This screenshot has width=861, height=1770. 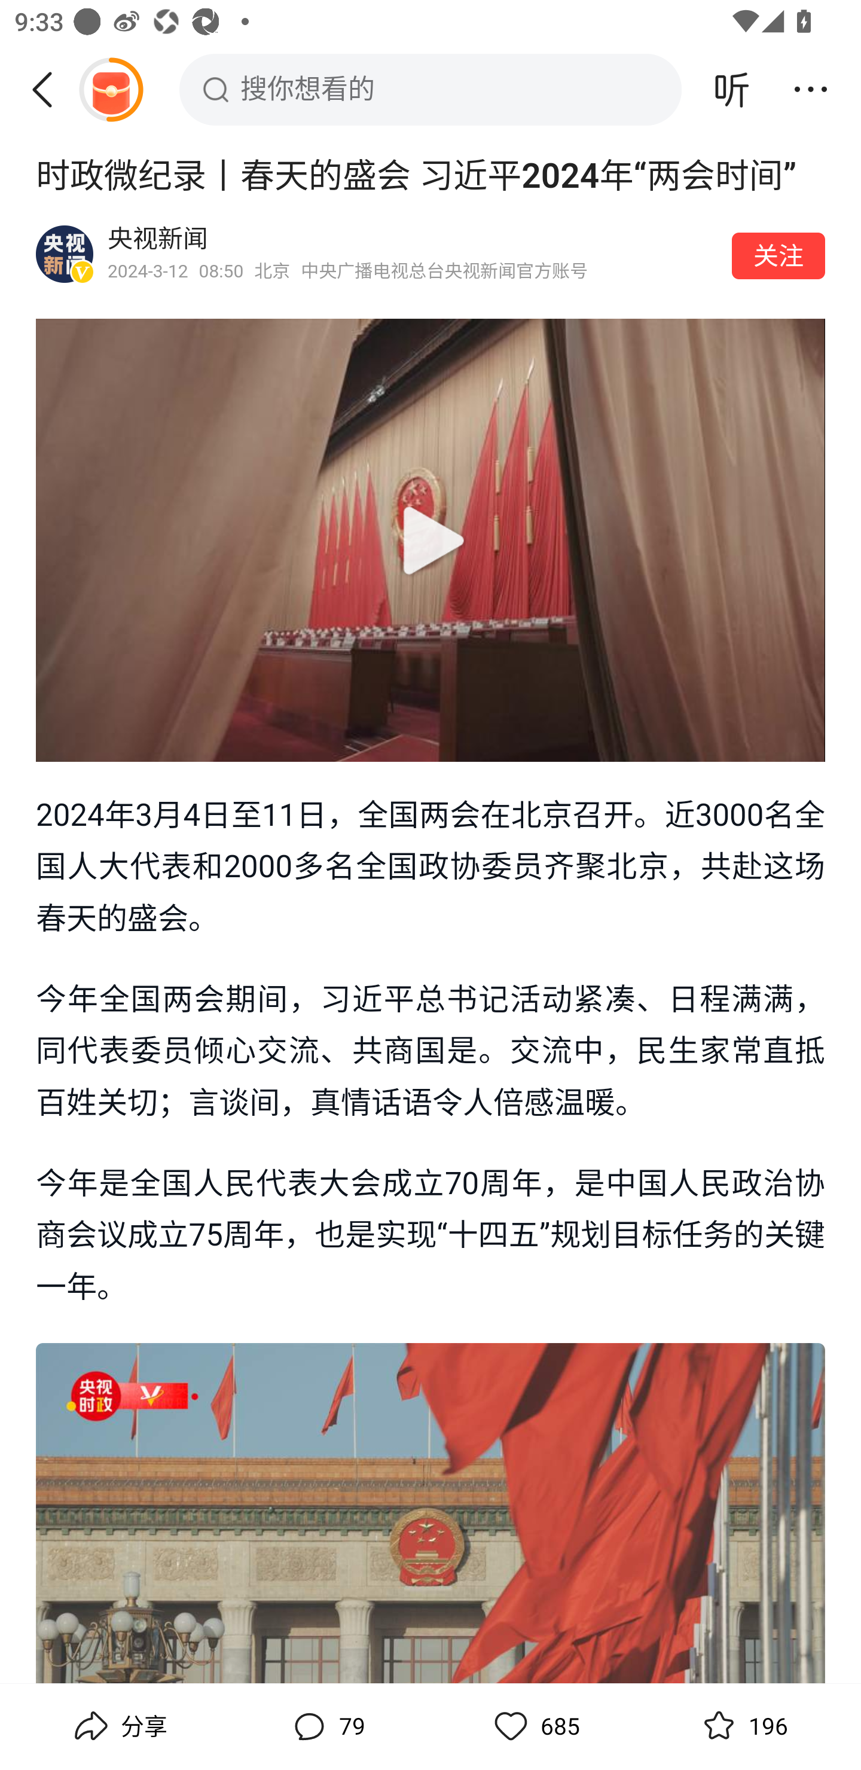 What do you see at coordinates (811, 89) in the screenshot?
I see `更多操作` at bounding box center [811, 89].